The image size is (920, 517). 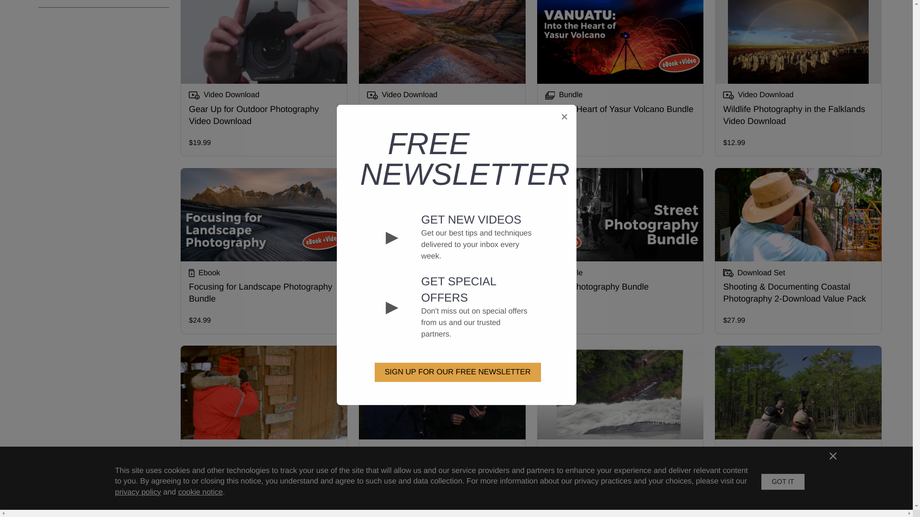 I want to click on Wildlife Photography in the Falklands Video Download, so click(x=798, y=78).